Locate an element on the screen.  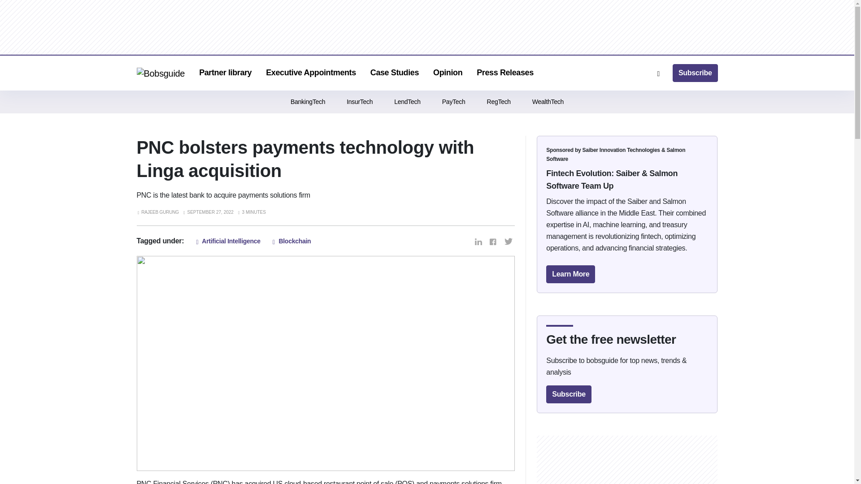
InsurTech is located at coordinates (360, 101).